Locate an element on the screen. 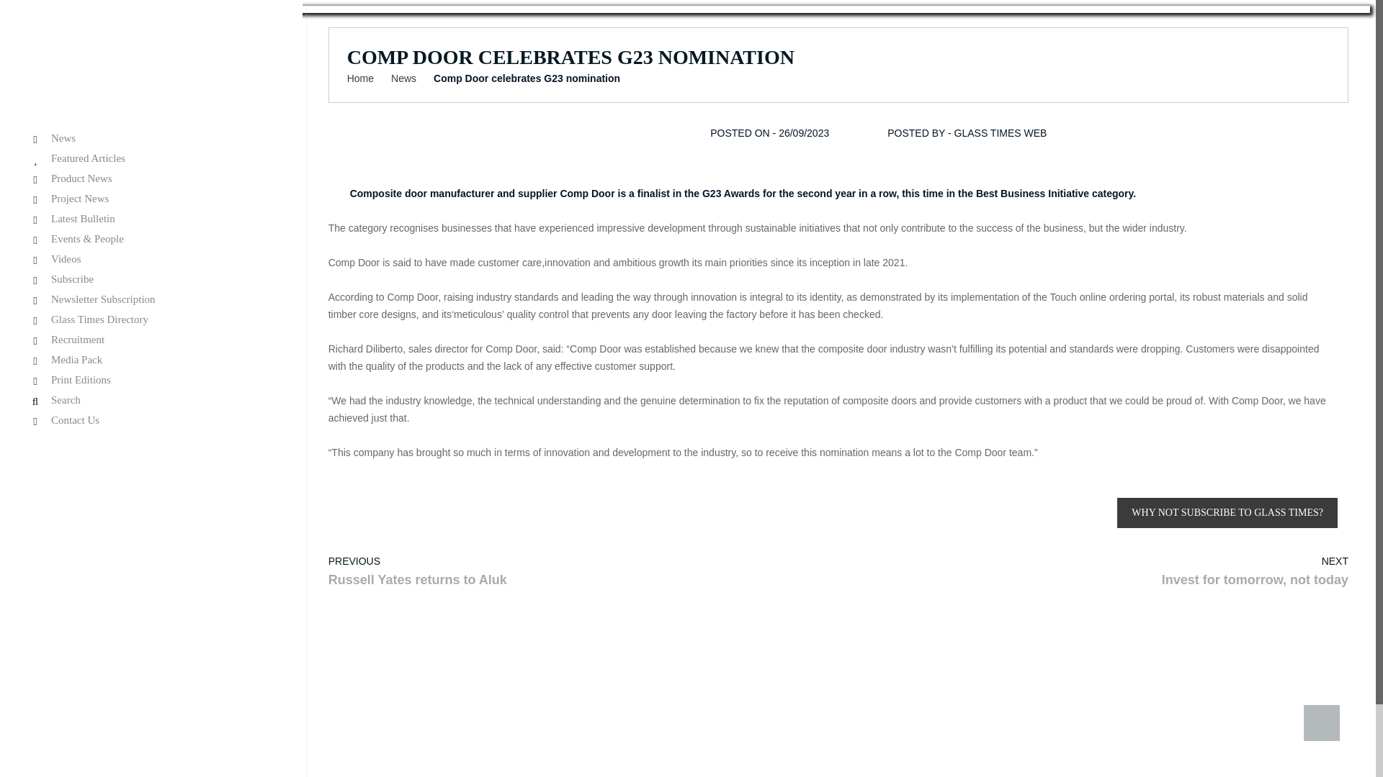 The width and height of the screenshot is (1383, 777). Subscribe is located at coordinates (151, 279).